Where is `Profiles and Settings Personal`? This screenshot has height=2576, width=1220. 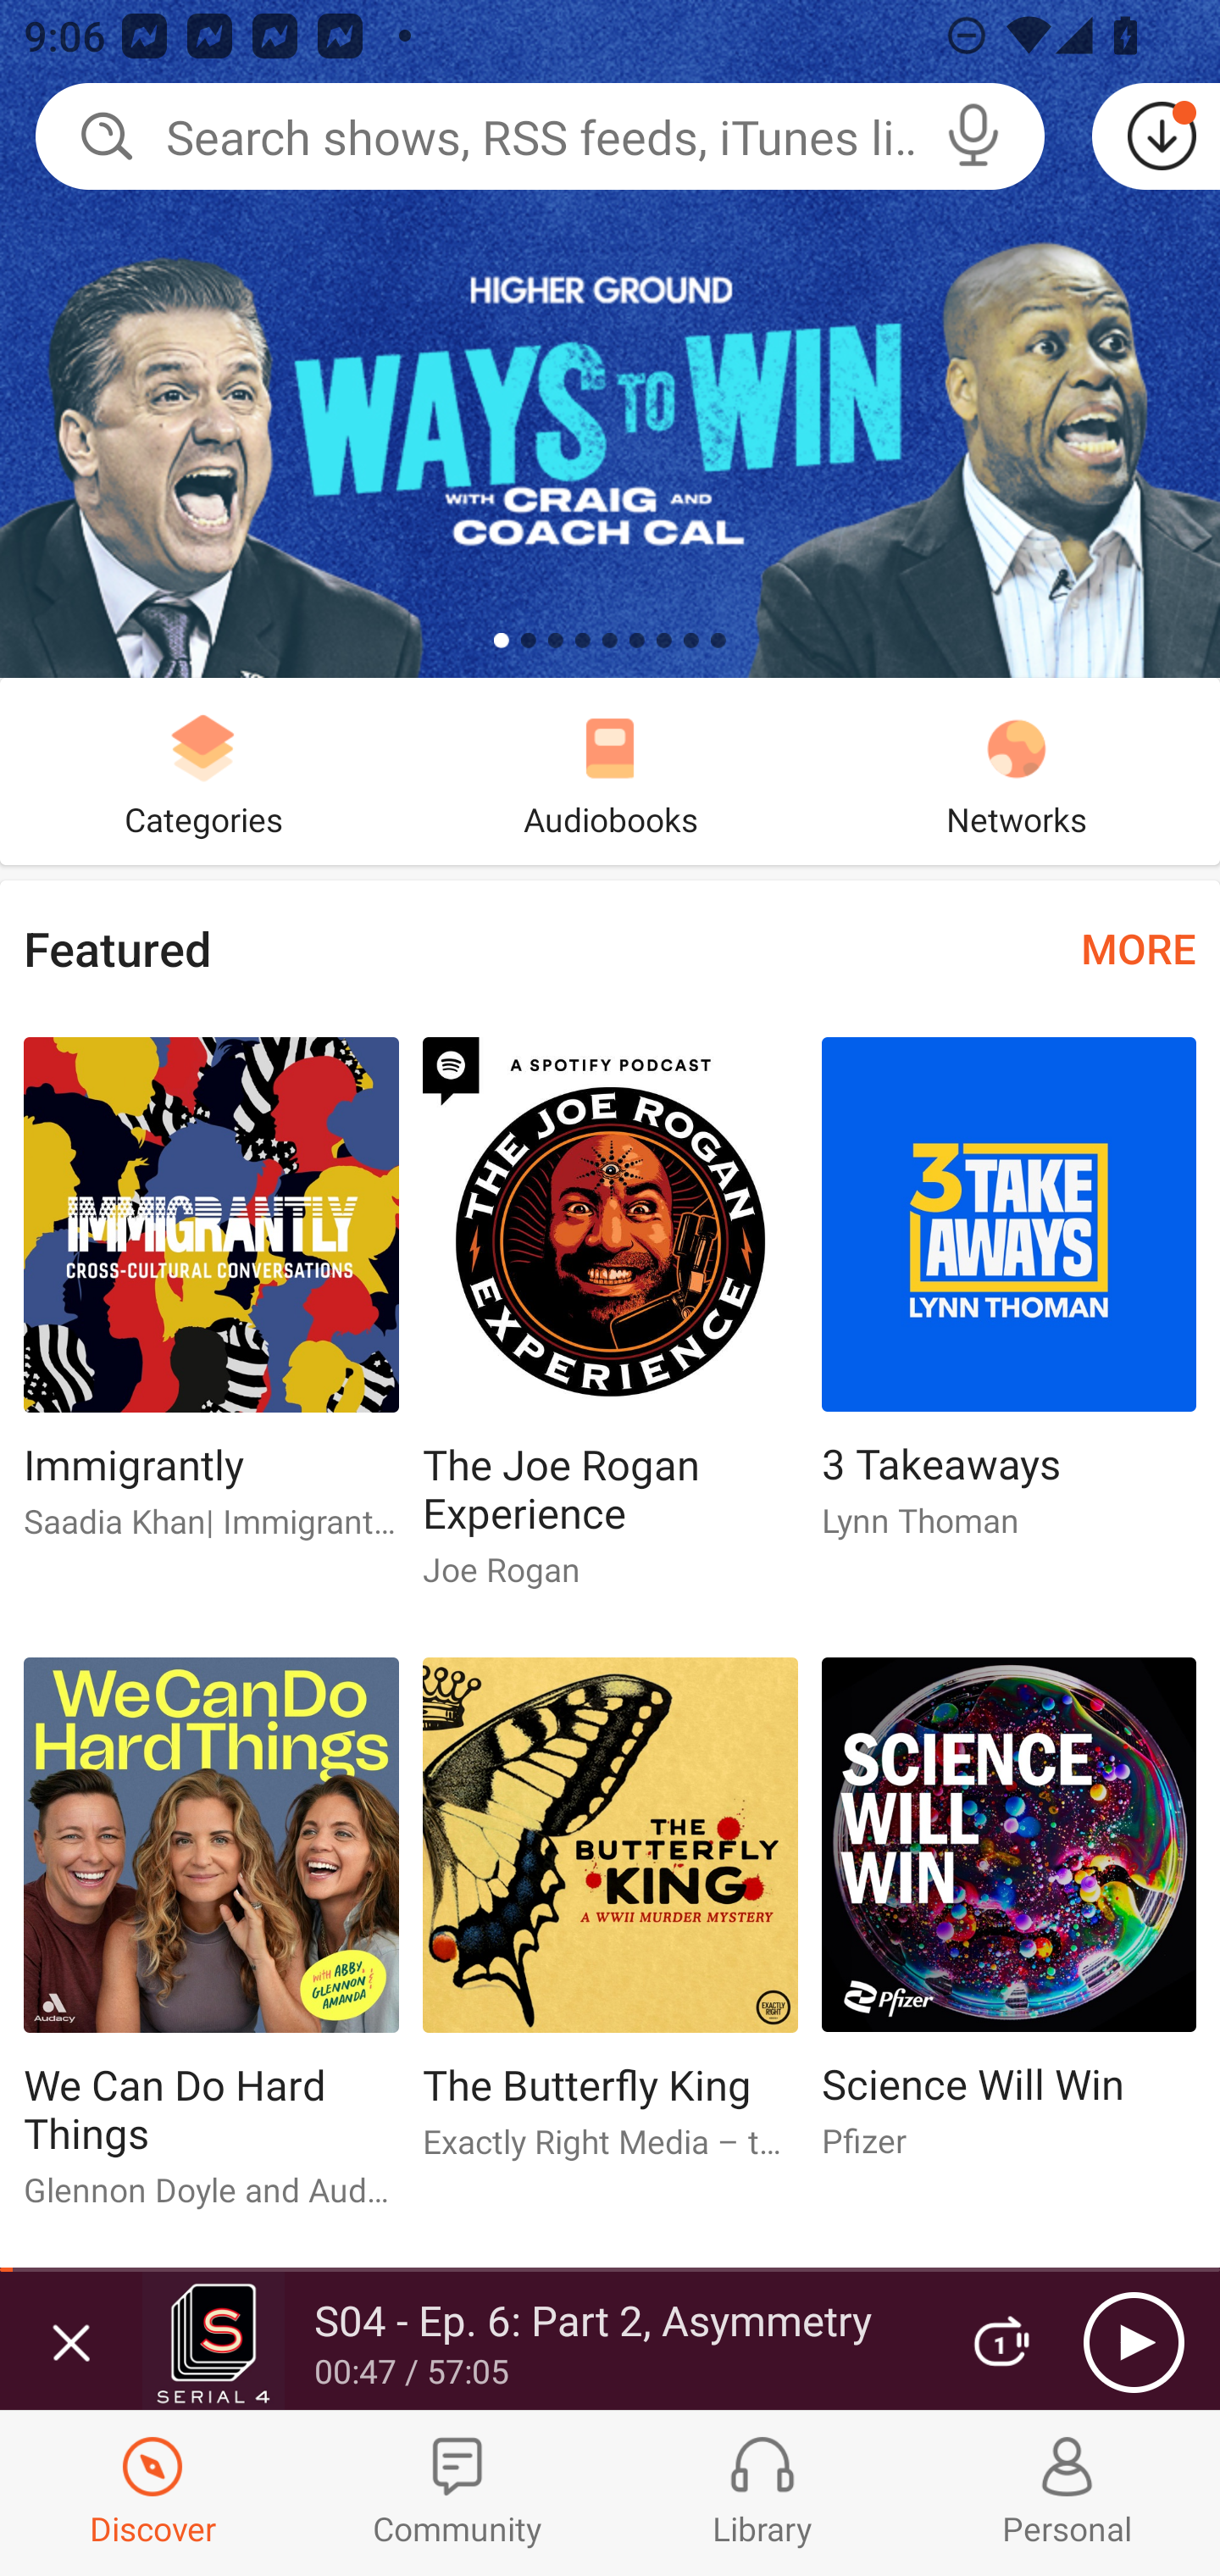
Profiles and Settings Personal is located at coordinates (1067, 2493).